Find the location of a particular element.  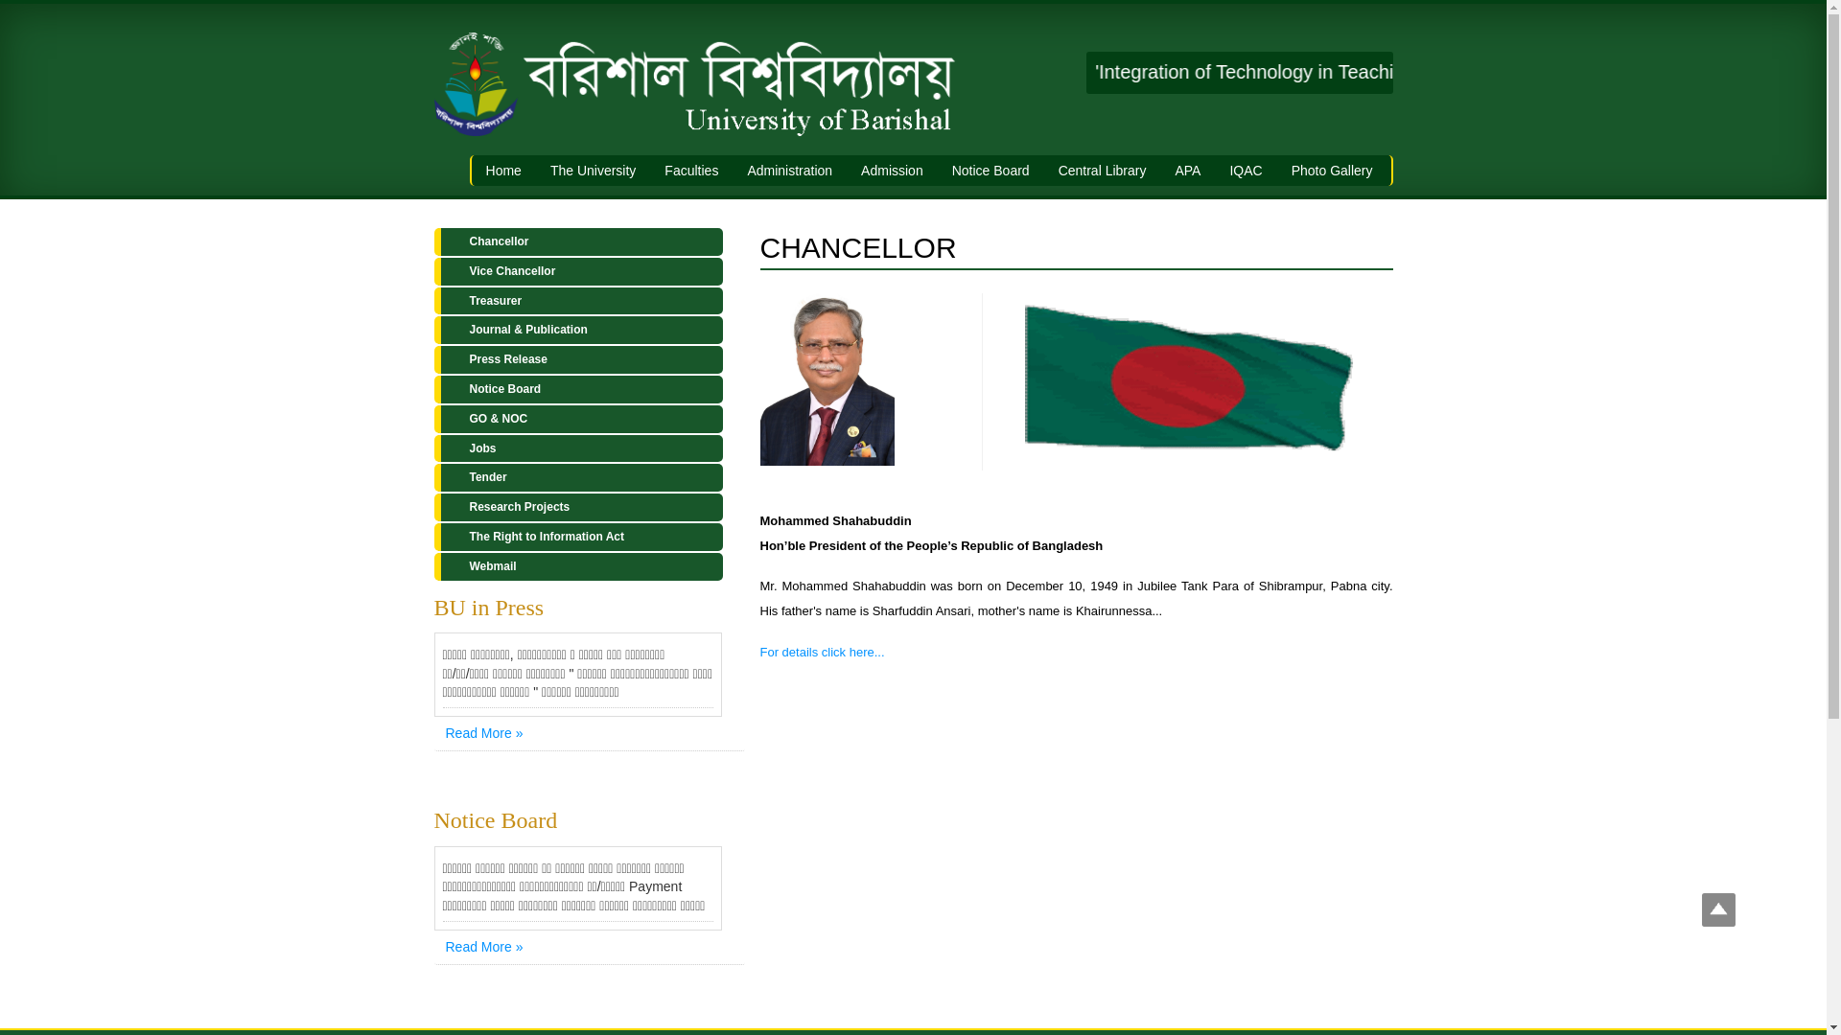

Vice Chancellor is located at coordinates (577, 272).